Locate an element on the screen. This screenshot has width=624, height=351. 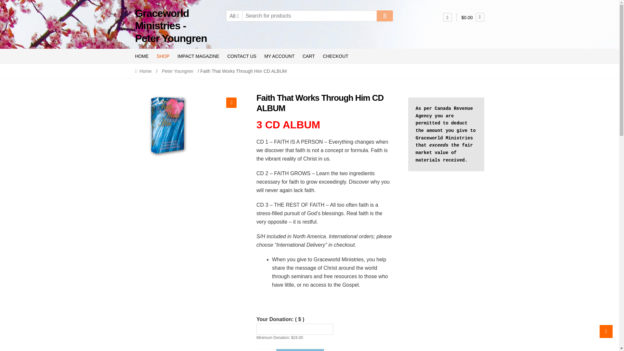
CART is located at coordinates (309, 56).